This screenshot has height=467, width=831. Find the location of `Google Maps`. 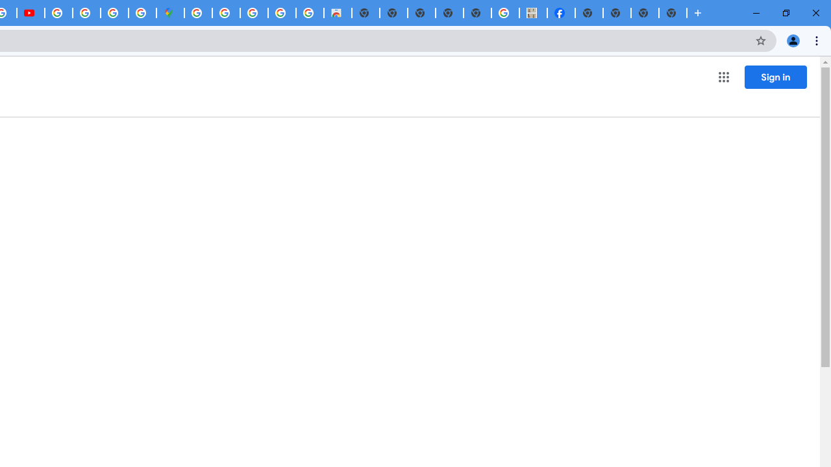

Google Maps is located at coordinates (170, 13).